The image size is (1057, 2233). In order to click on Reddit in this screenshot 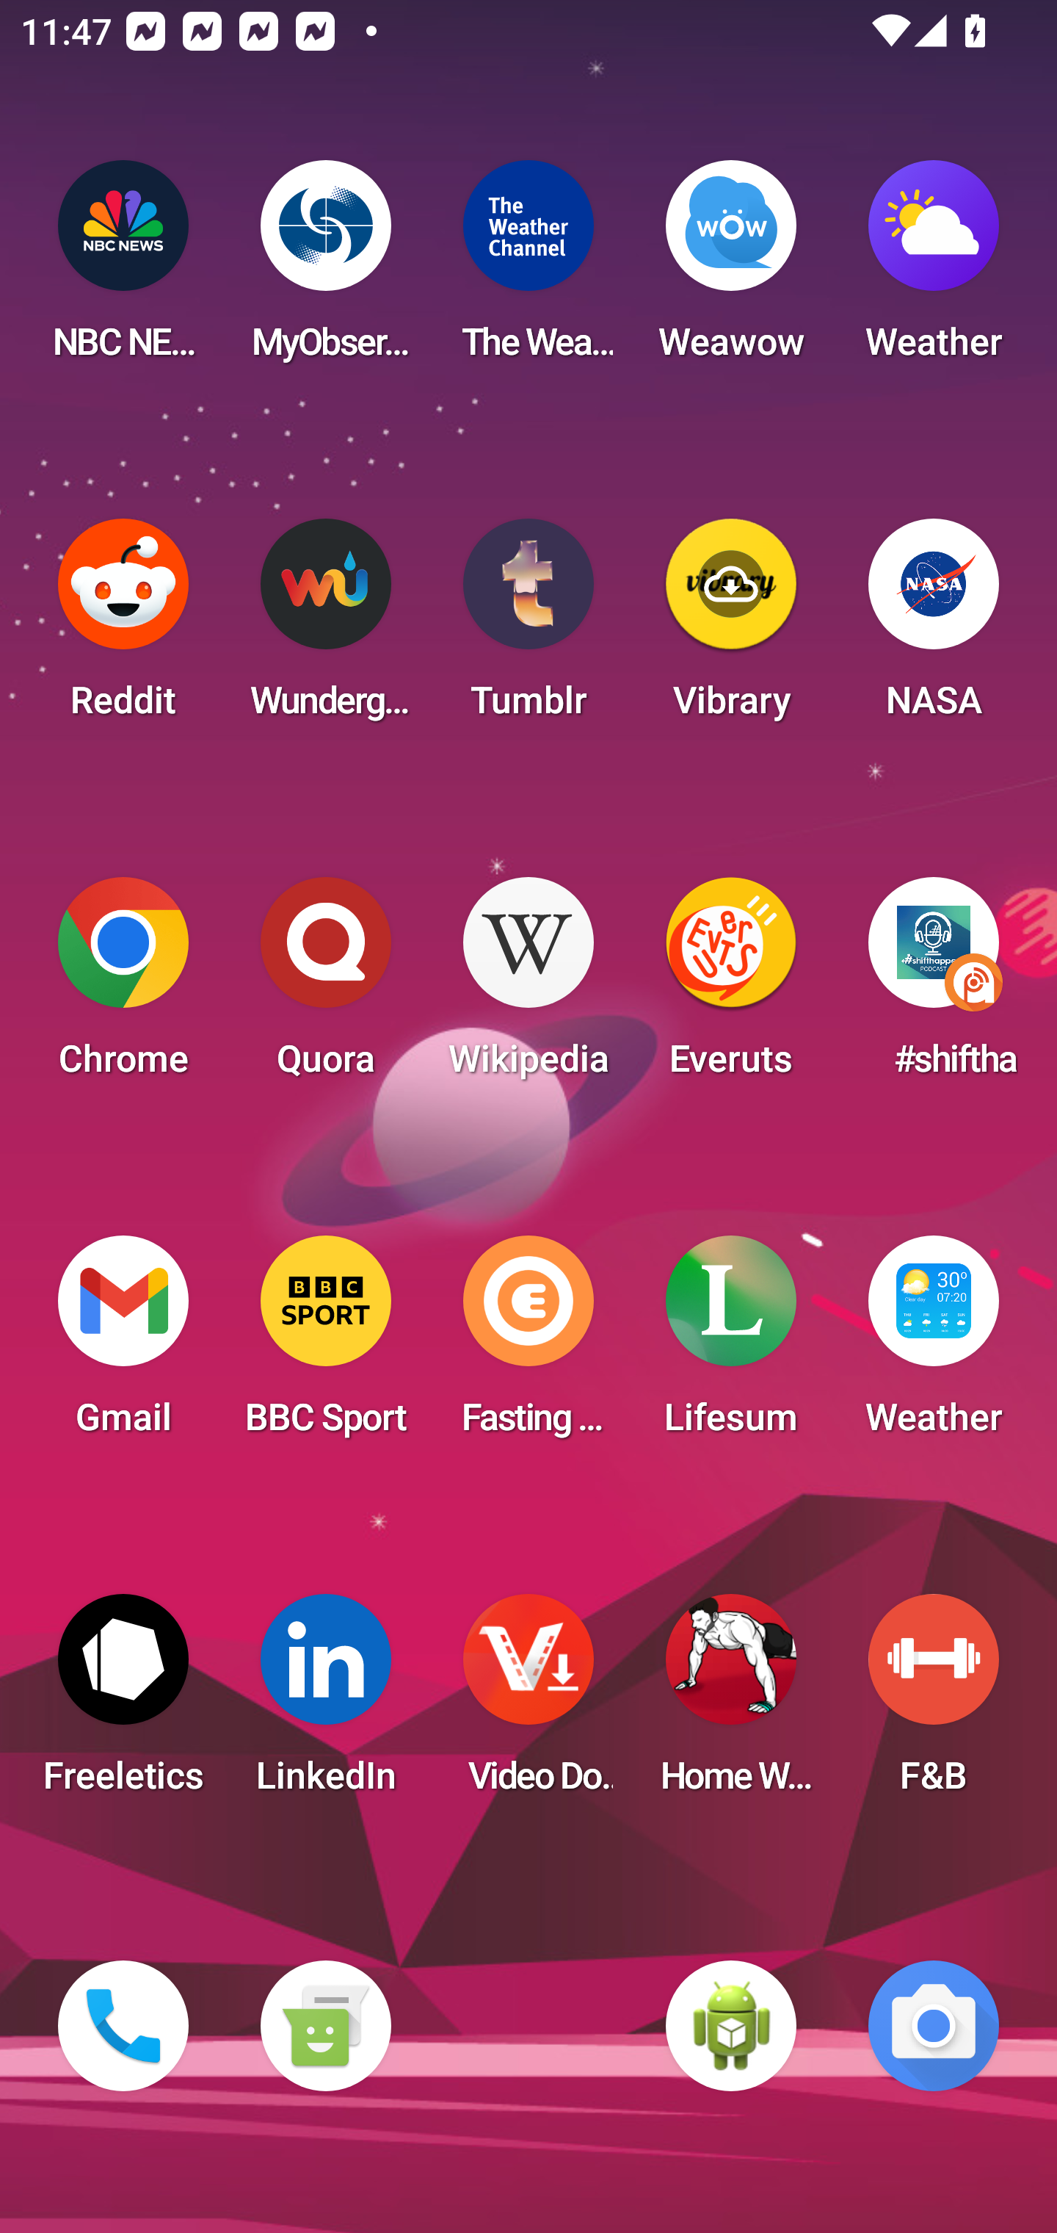, I will do `click(123, 627)`.